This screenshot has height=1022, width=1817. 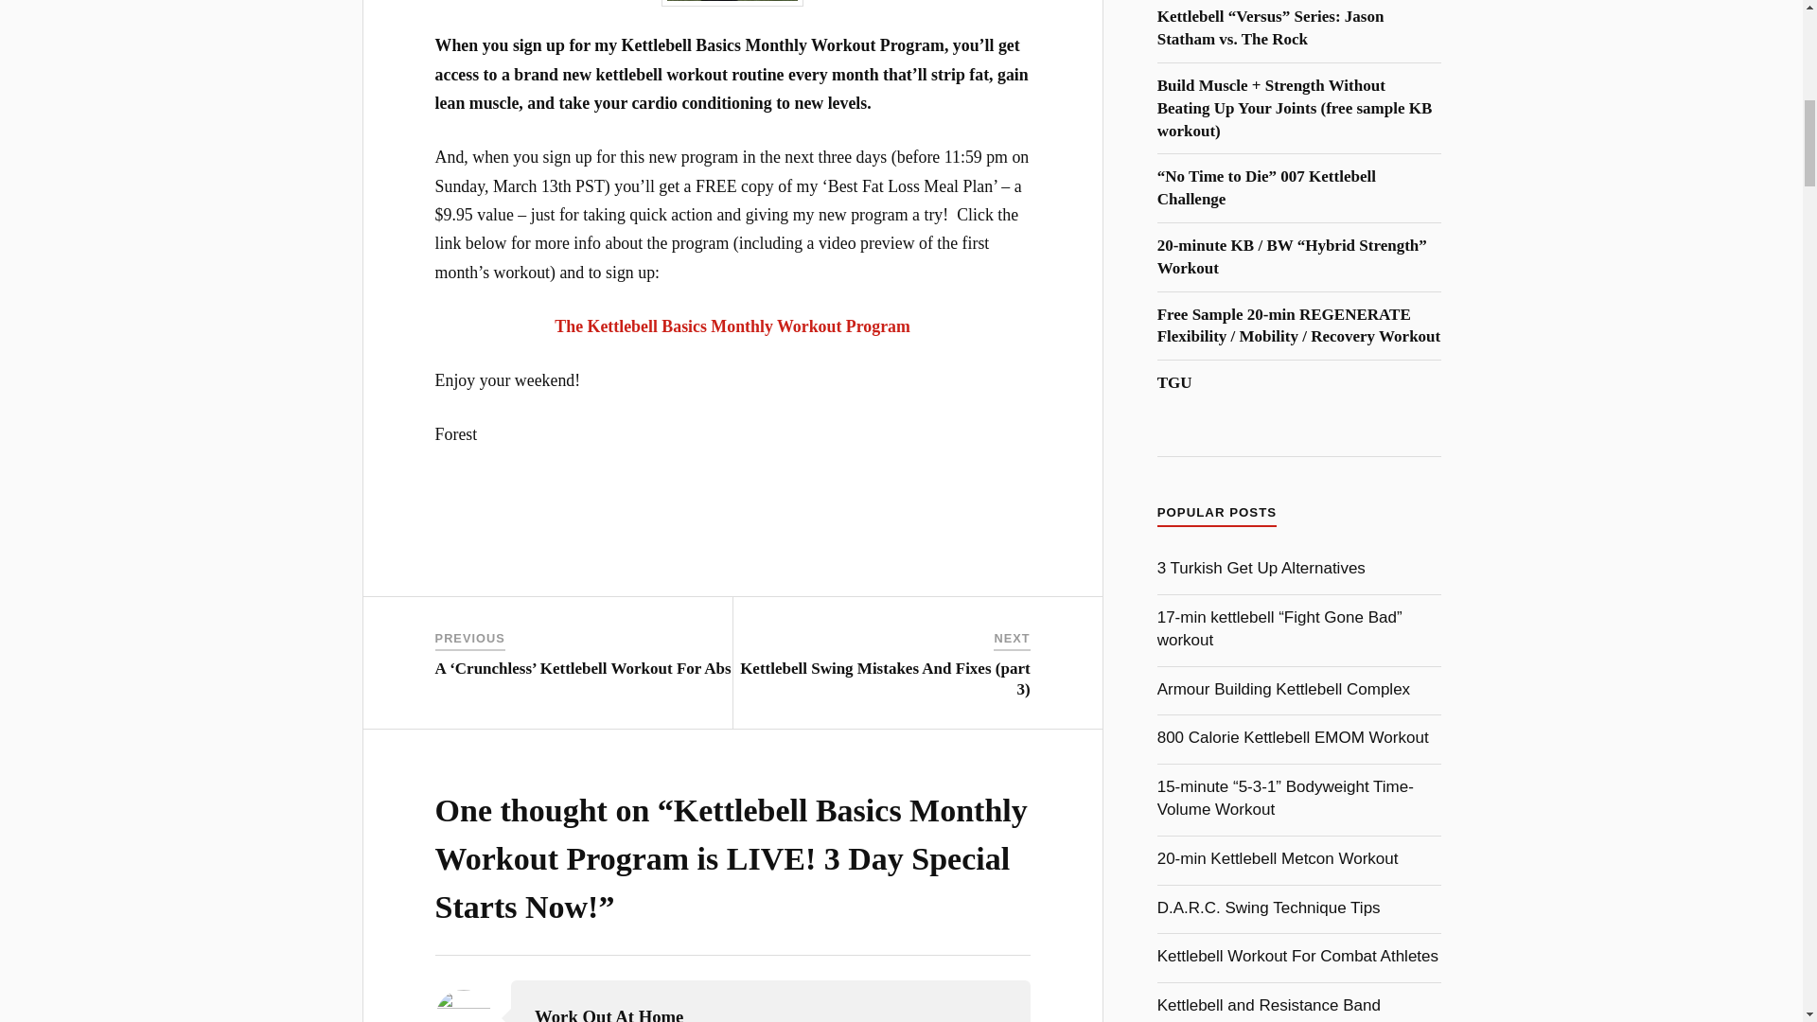 What do you see at coordinates (1283, 689) in the screenshot?
I see `Armour Building Kettlebell Complex` at bounding box center [1283, 689].